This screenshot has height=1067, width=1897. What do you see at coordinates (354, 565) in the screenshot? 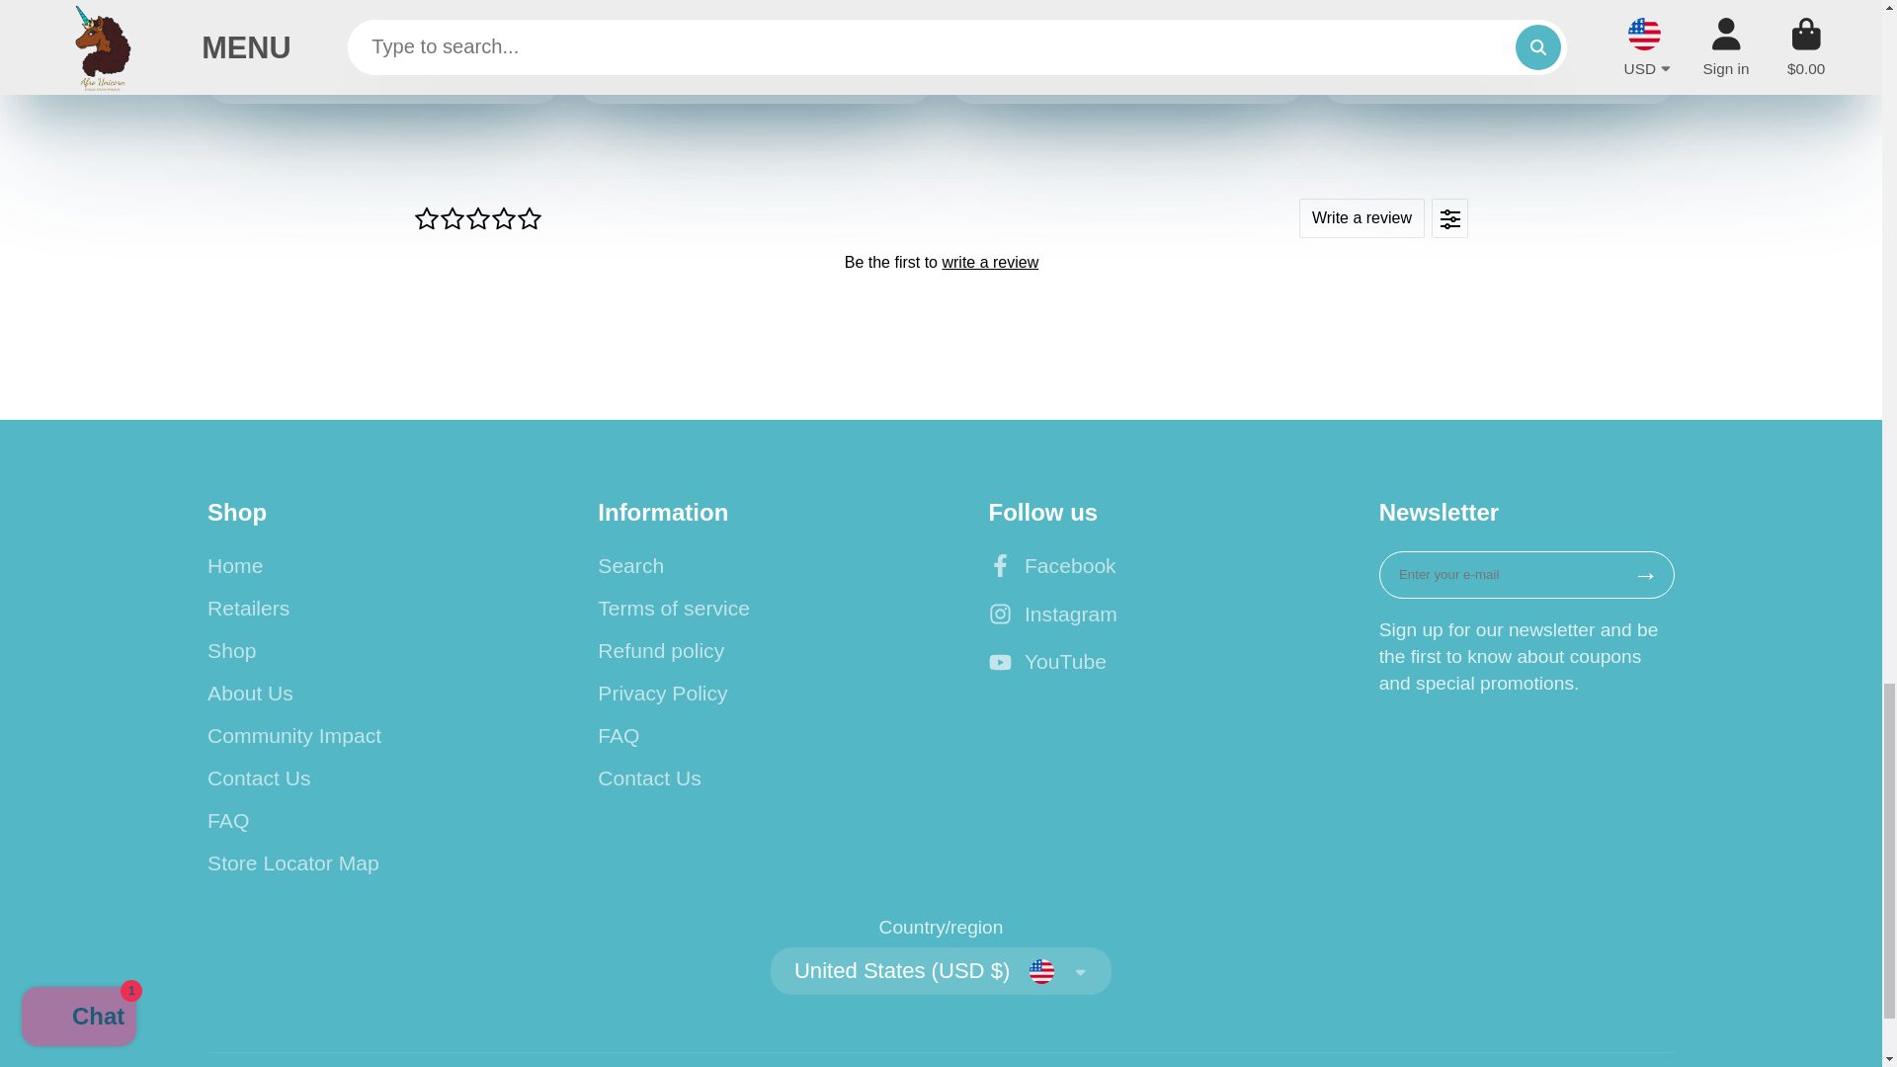
I see `Home` at bounding box center [354, 565].